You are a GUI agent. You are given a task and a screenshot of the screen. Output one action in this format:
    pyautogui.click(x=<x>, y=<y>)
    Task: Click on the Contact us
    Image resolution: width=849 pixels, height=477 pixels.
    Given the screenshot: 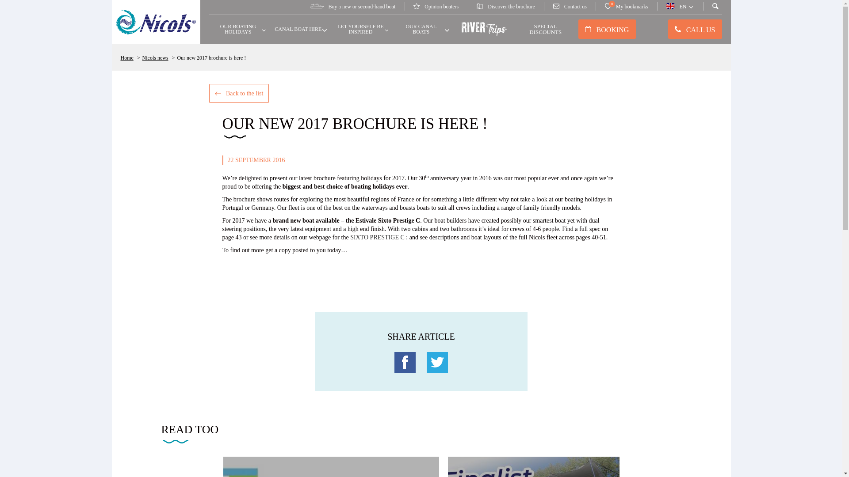 What is the action you would take?
    pyautogui.click(x=570, y=6)
    